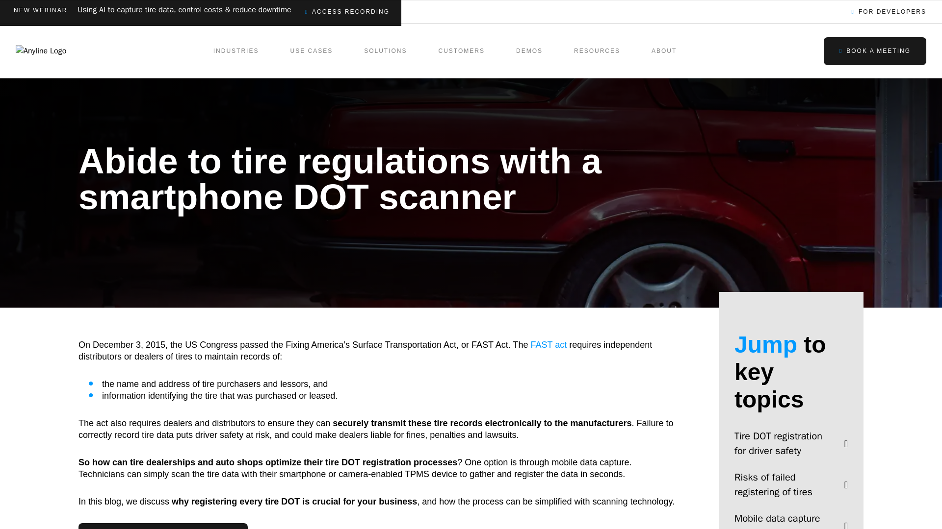 Image resolution: width=942 pixels, height=529 pixels. What do you see at coordinates (349, 13) in the screenshot?
I see `ACCESS RECORDING` at bounding box center [349, 13].